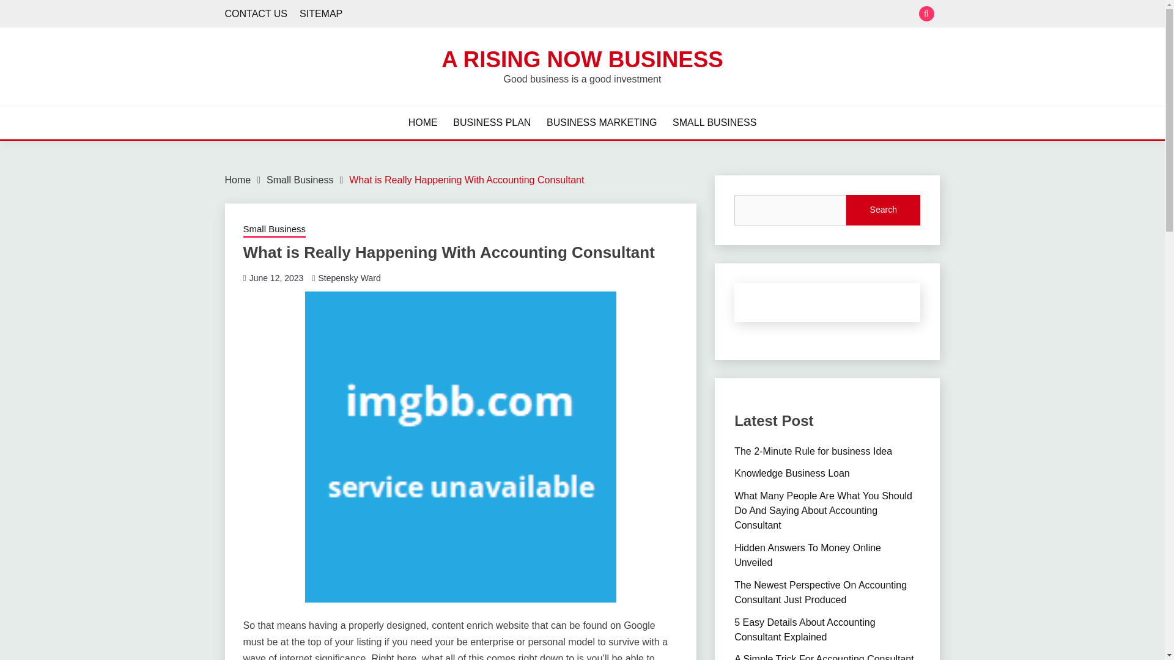  I want to click on What is Really Happening With Accounting Consultant, so click(466, 180).